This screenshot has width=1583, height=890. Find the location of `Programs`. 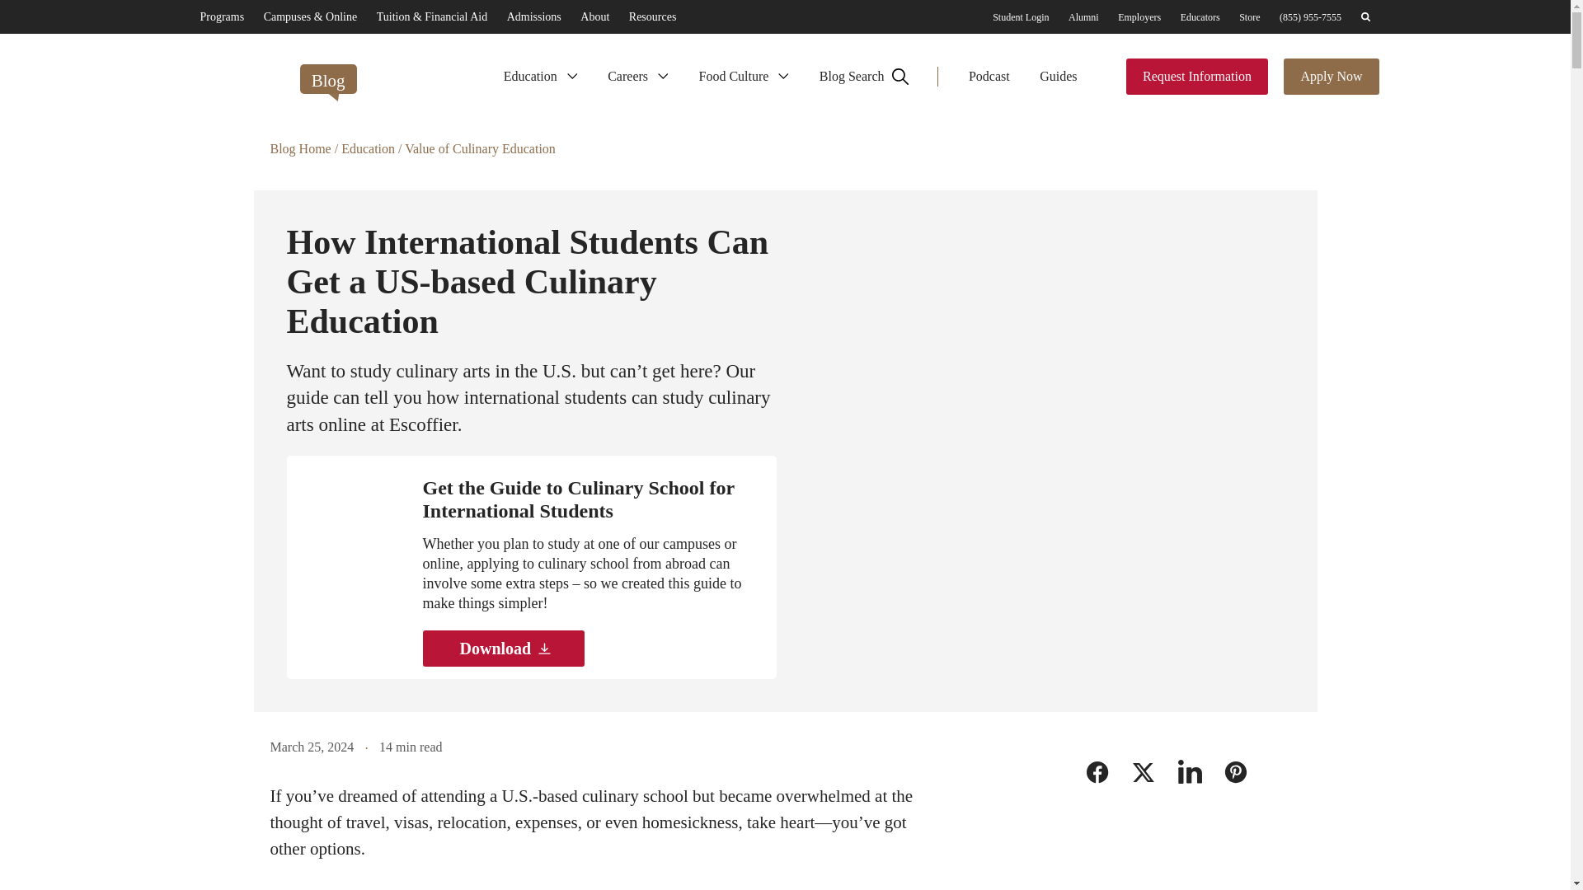

Programs is located at coordinates (221, 16).